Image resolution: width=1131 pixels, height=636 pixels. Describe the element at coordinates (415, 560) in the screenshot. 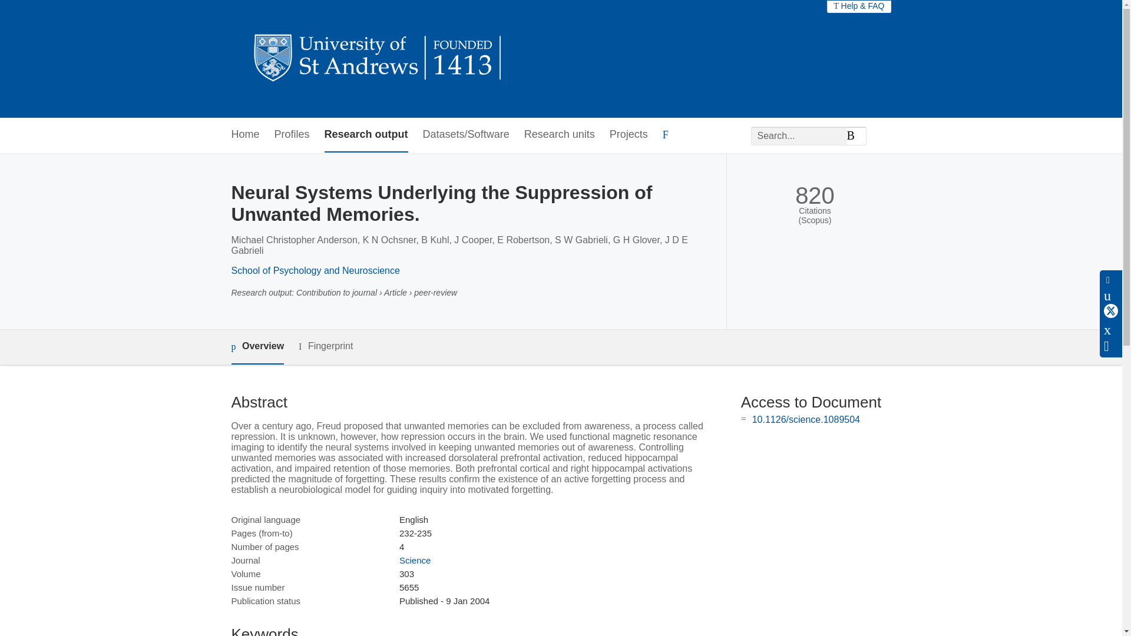

I see `Science` at that location.